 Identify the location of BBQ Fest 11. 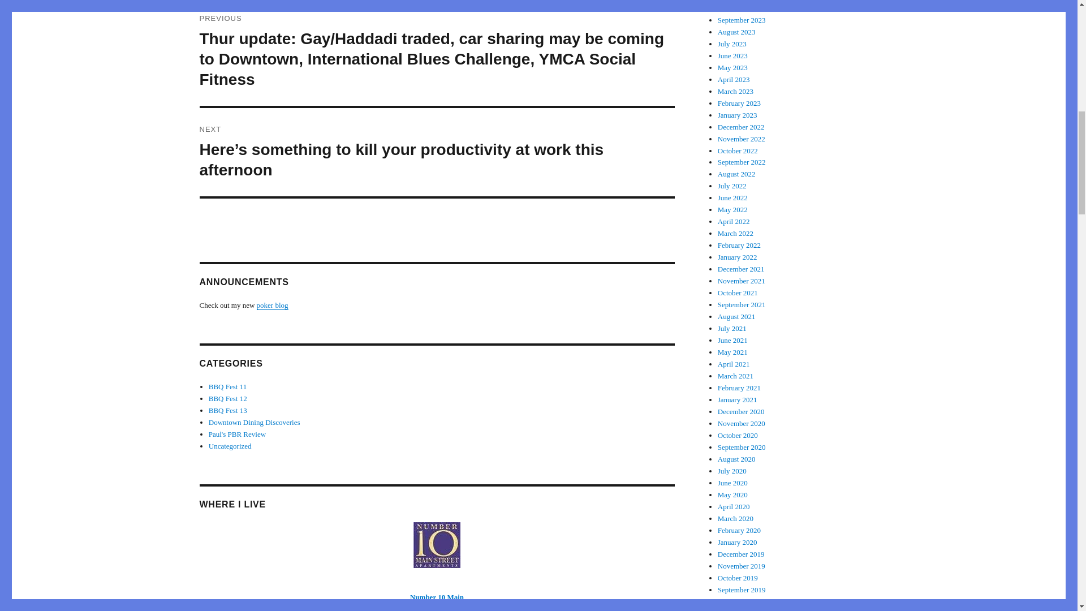
(227, 387).